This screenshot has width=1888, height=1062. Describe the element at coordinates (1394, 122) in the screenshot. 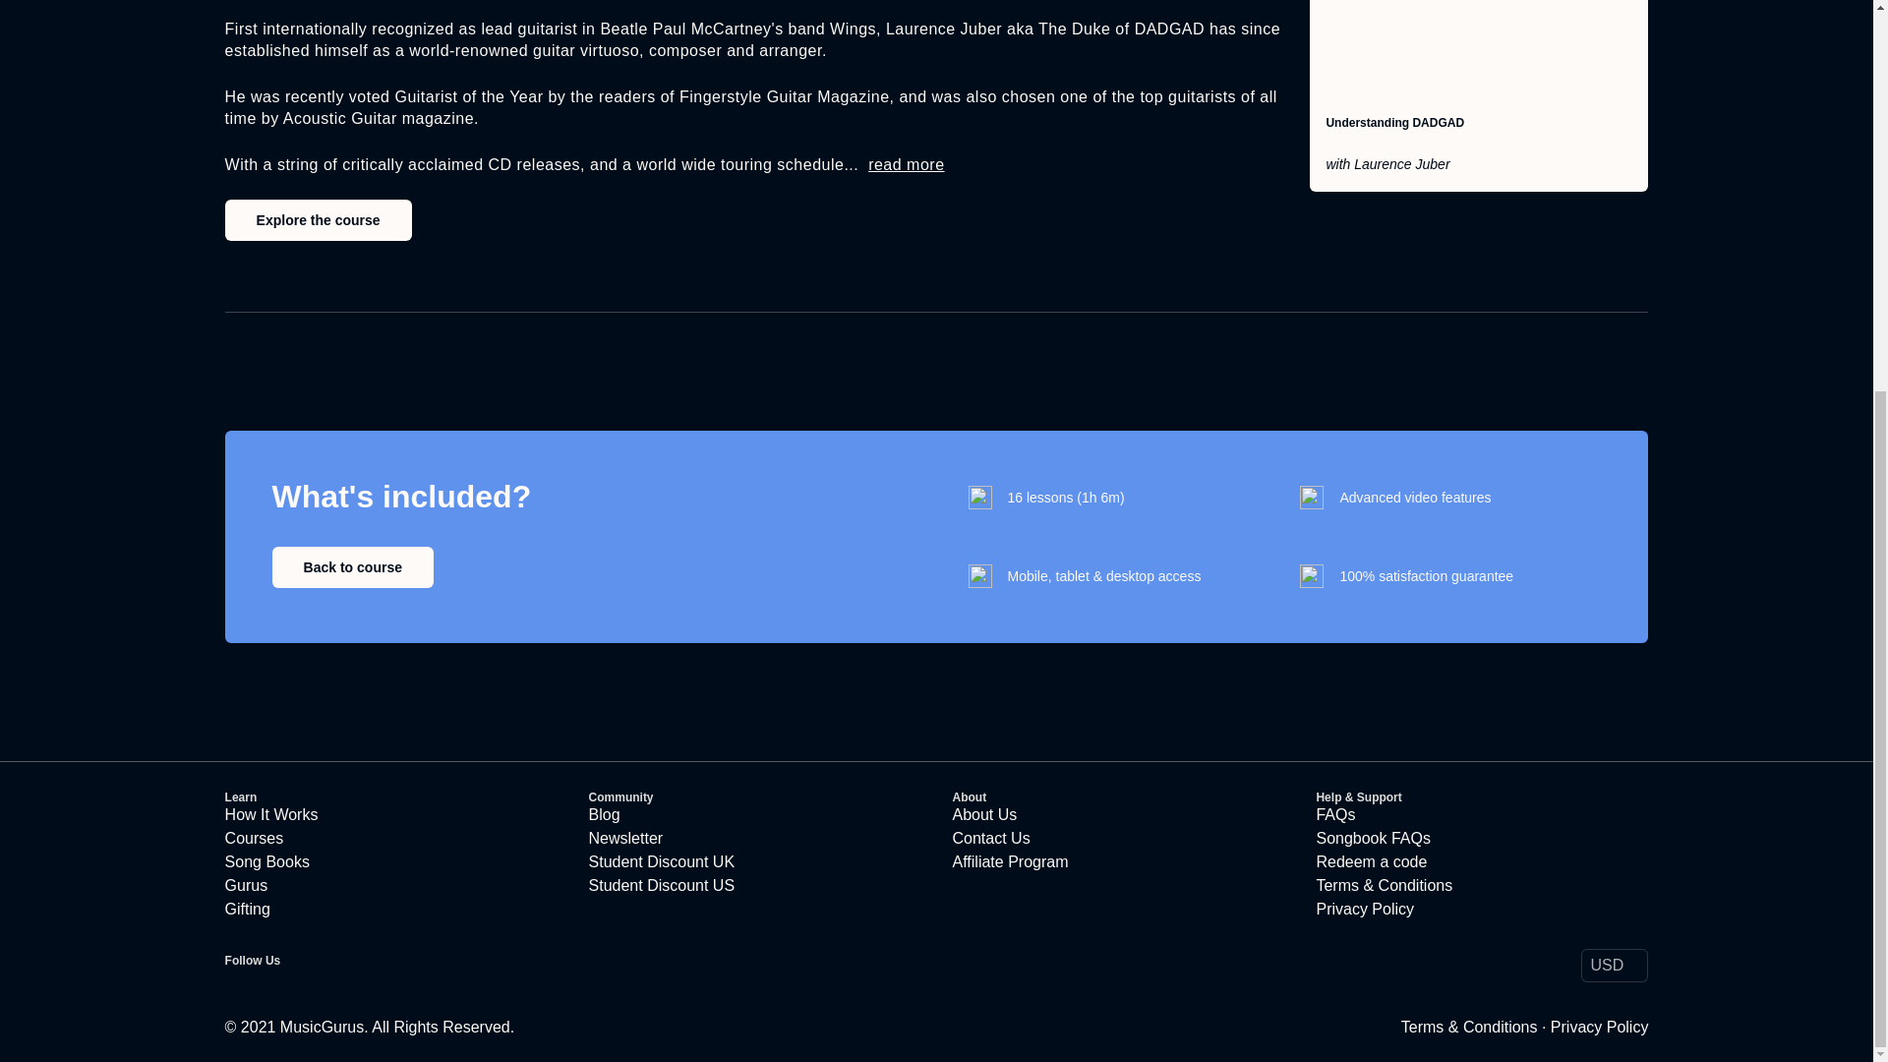

I see `Understanding DADGAD` at that location.